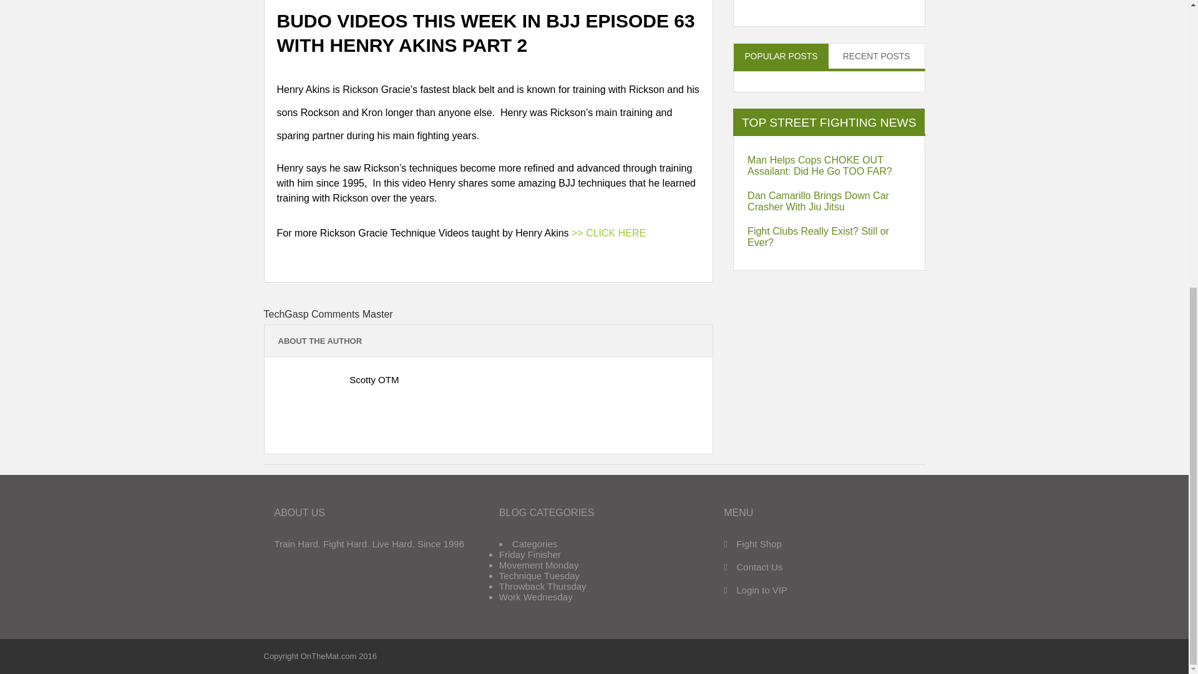 This screenshot has width=1198, height=674. What do you see at coordinates (829, 166) in the screenshot?
I see `Man Helps Cops CHOKE OUT Assailant: Did He Go TOO FAR?` at bounding box center [829, 166].